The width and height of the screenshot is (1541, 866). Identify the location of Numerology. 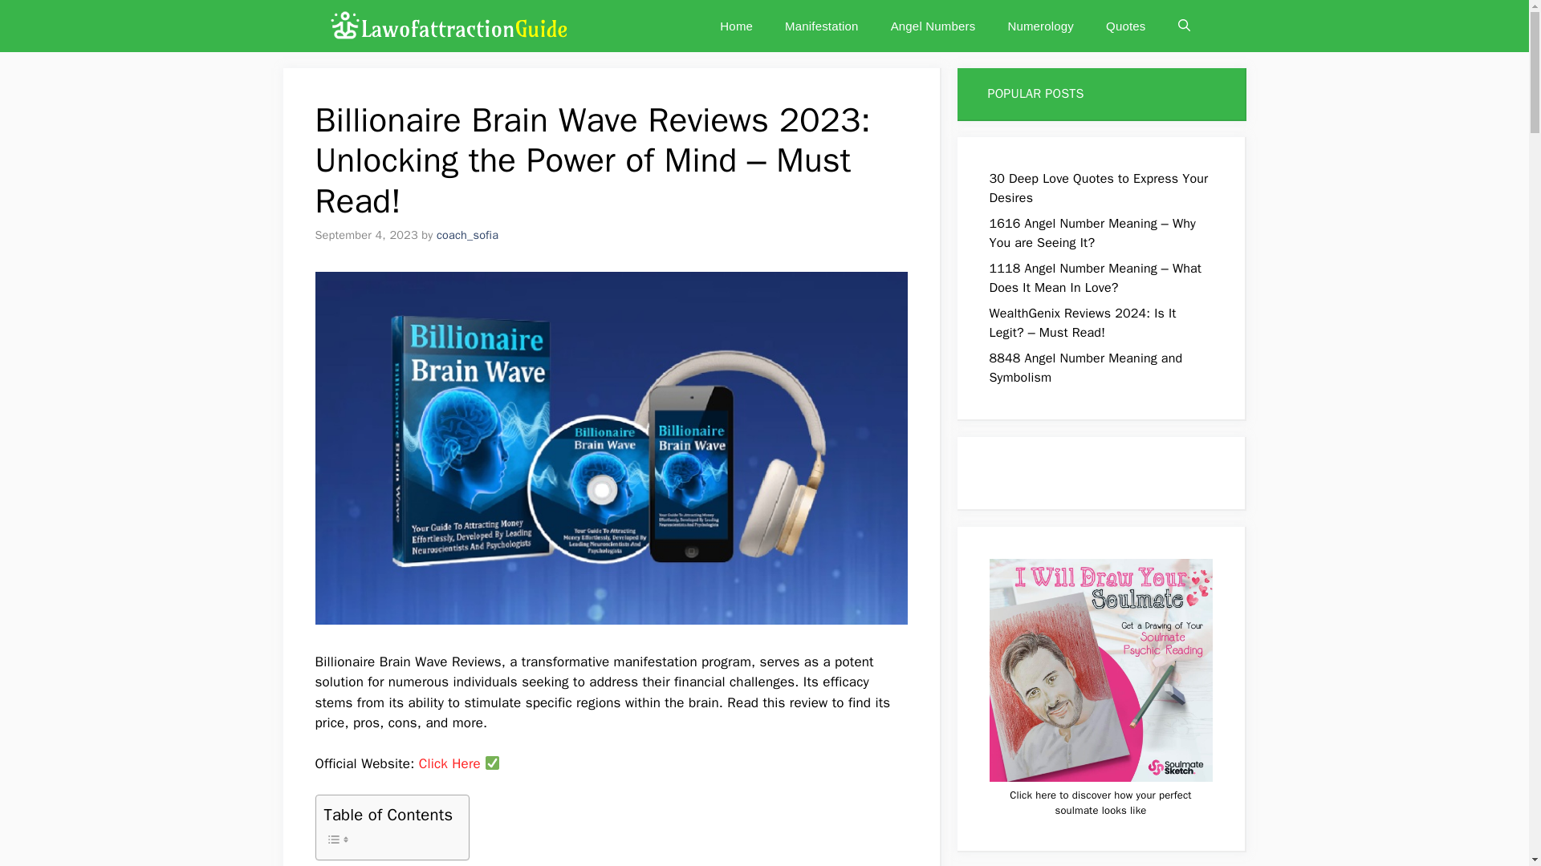
(1040, 26).